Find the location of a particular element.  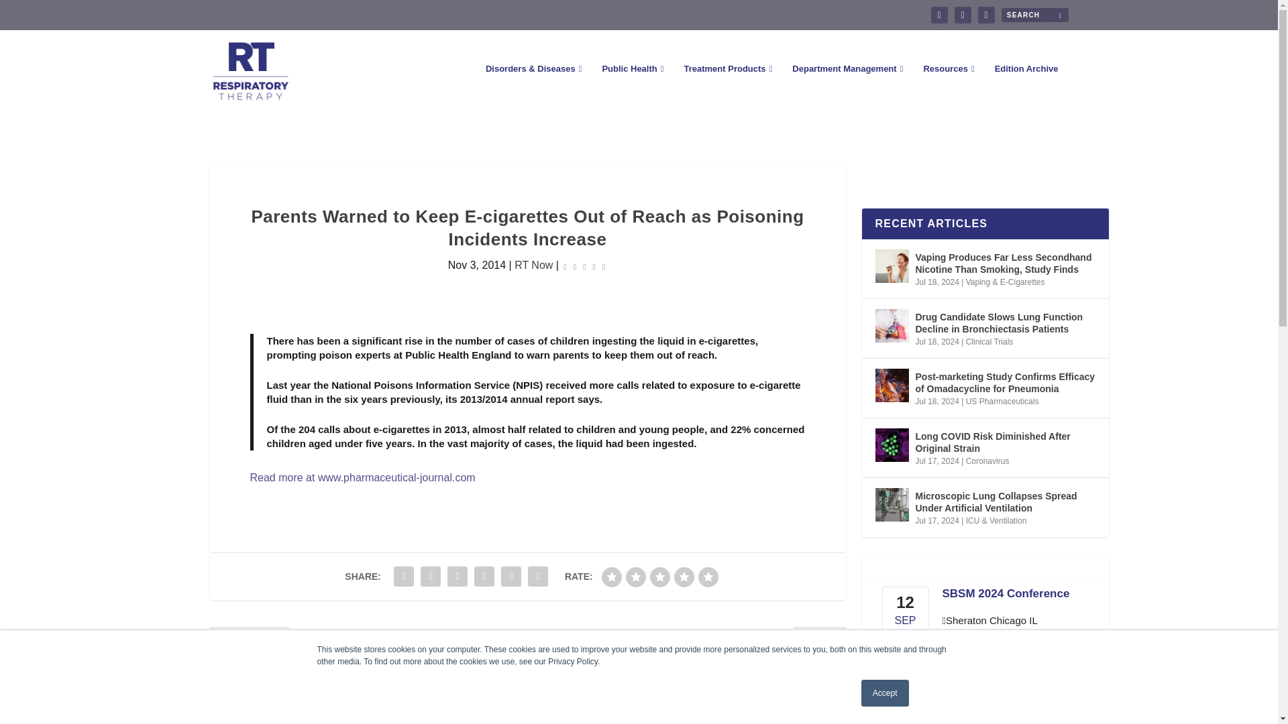

gorgeous is located at coordinates (708, 577).